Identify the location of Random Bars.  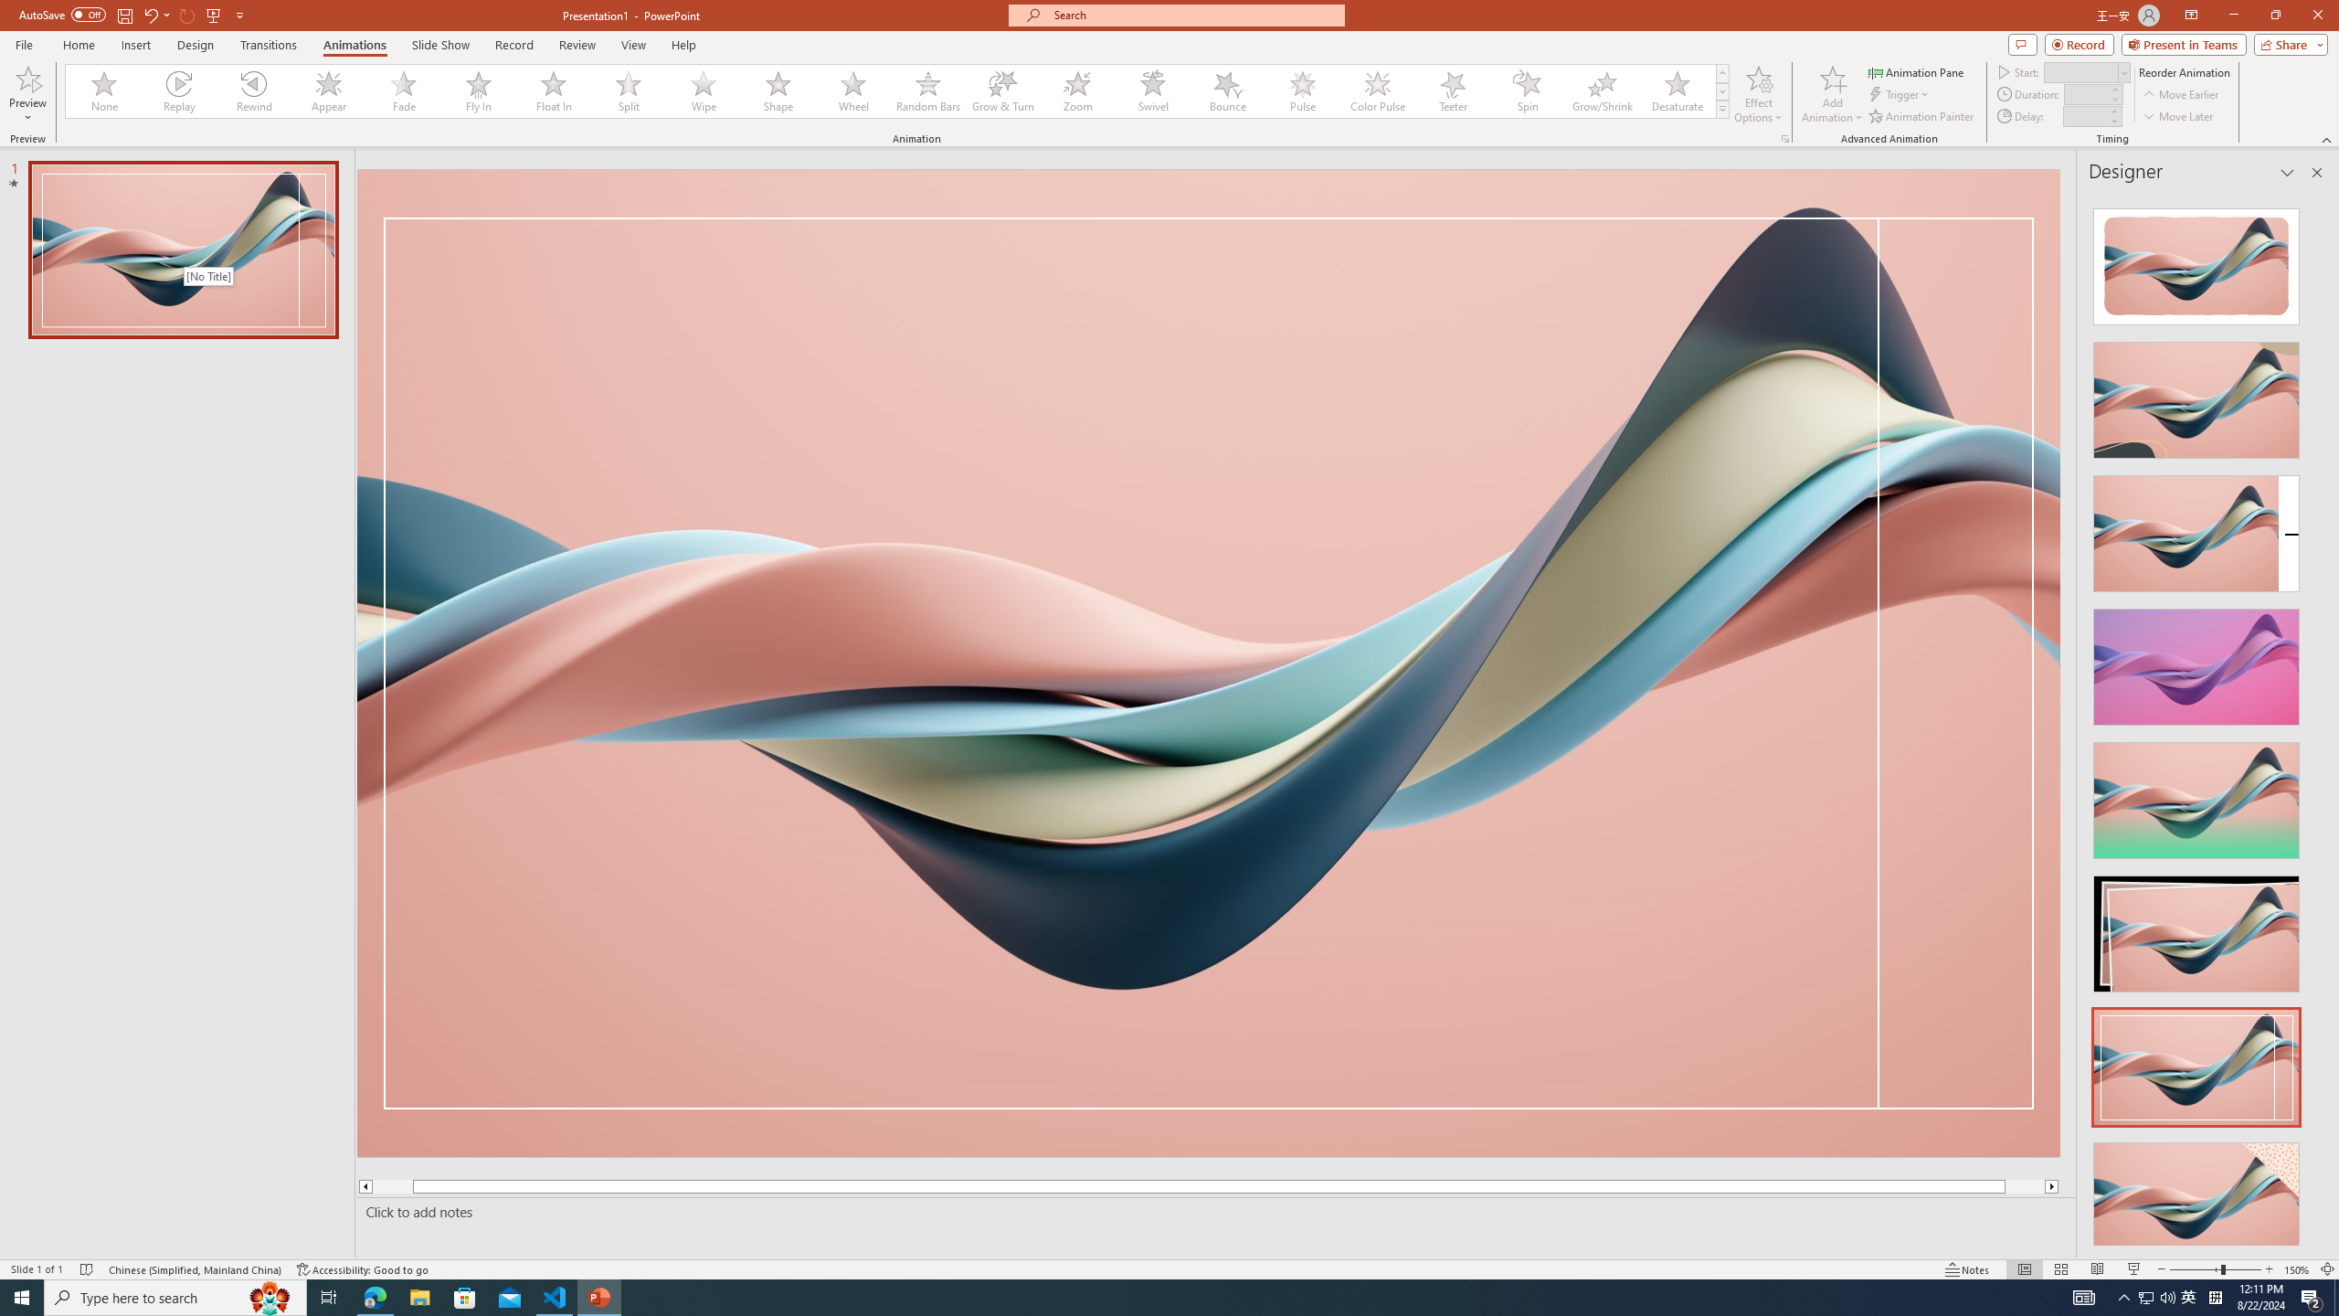
(928, 91).